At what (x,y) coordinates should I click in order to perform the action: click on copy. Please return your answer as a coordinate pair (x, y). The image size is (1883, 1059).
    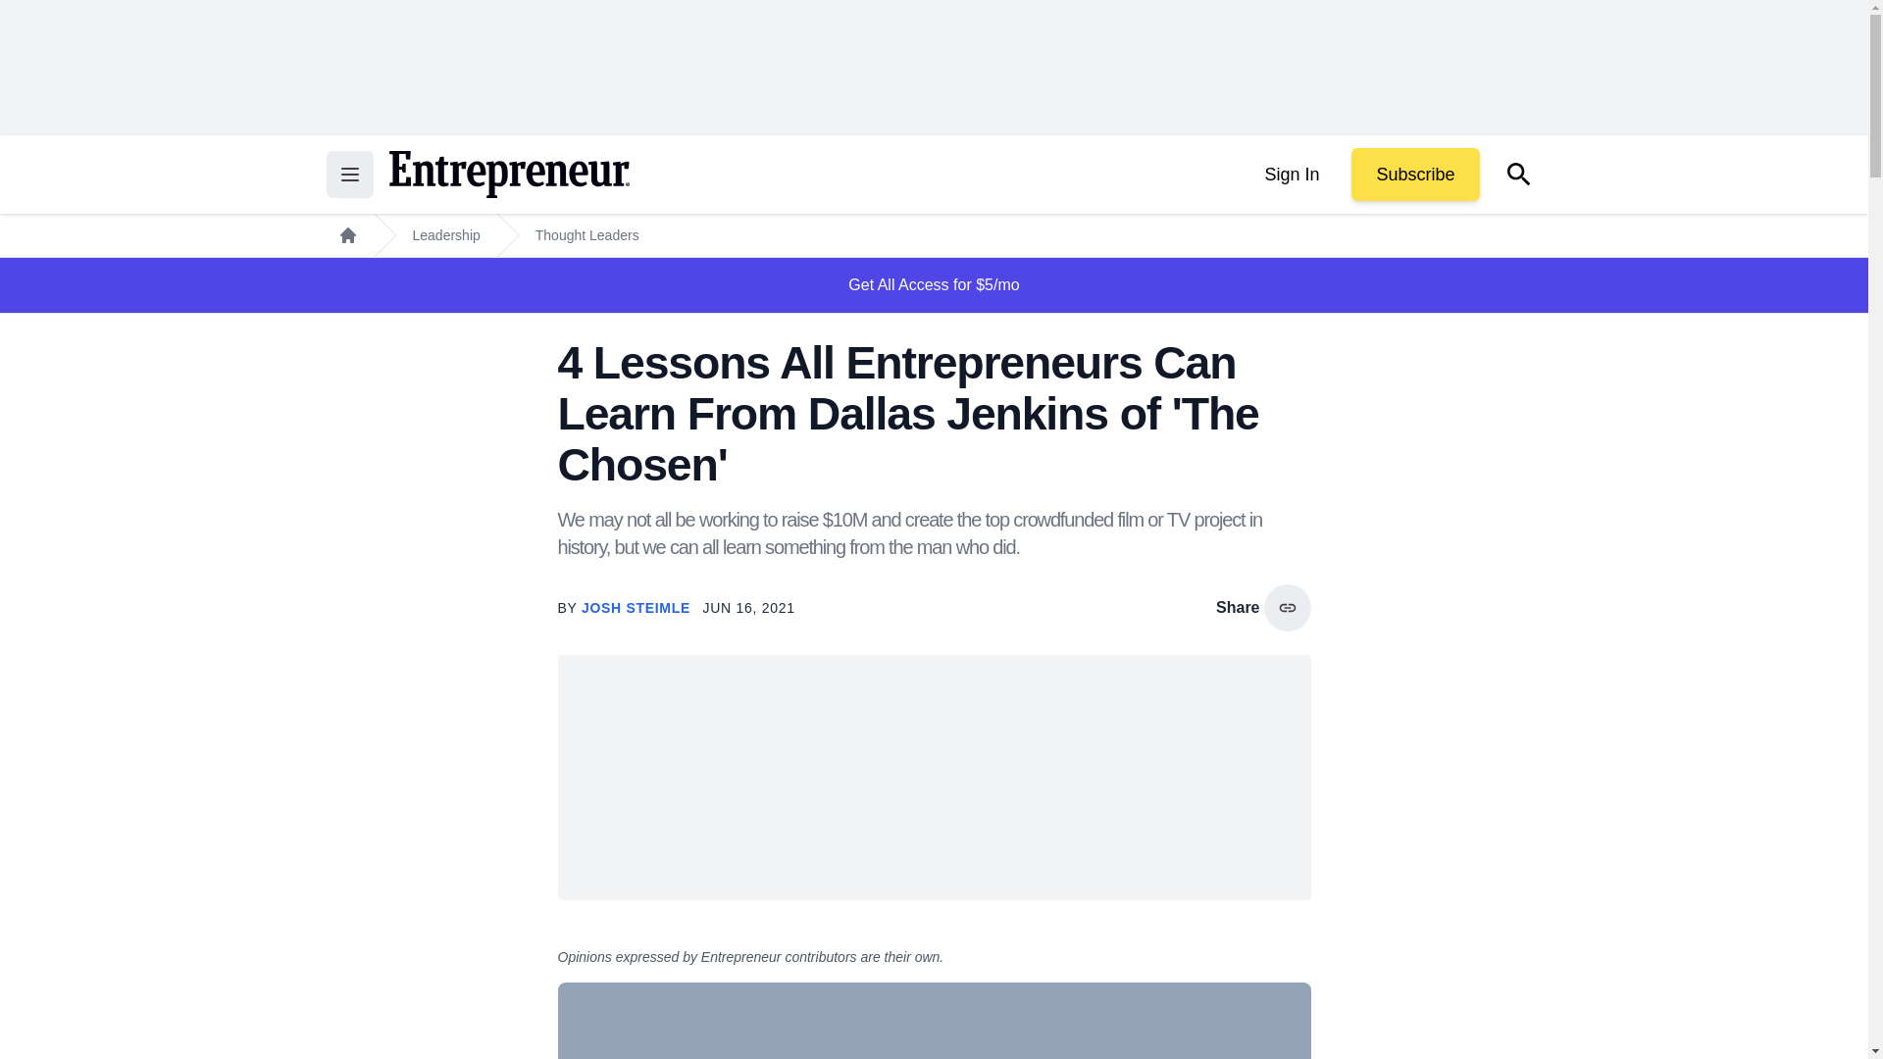
    Looking at the image, I should click on (1287, 608).